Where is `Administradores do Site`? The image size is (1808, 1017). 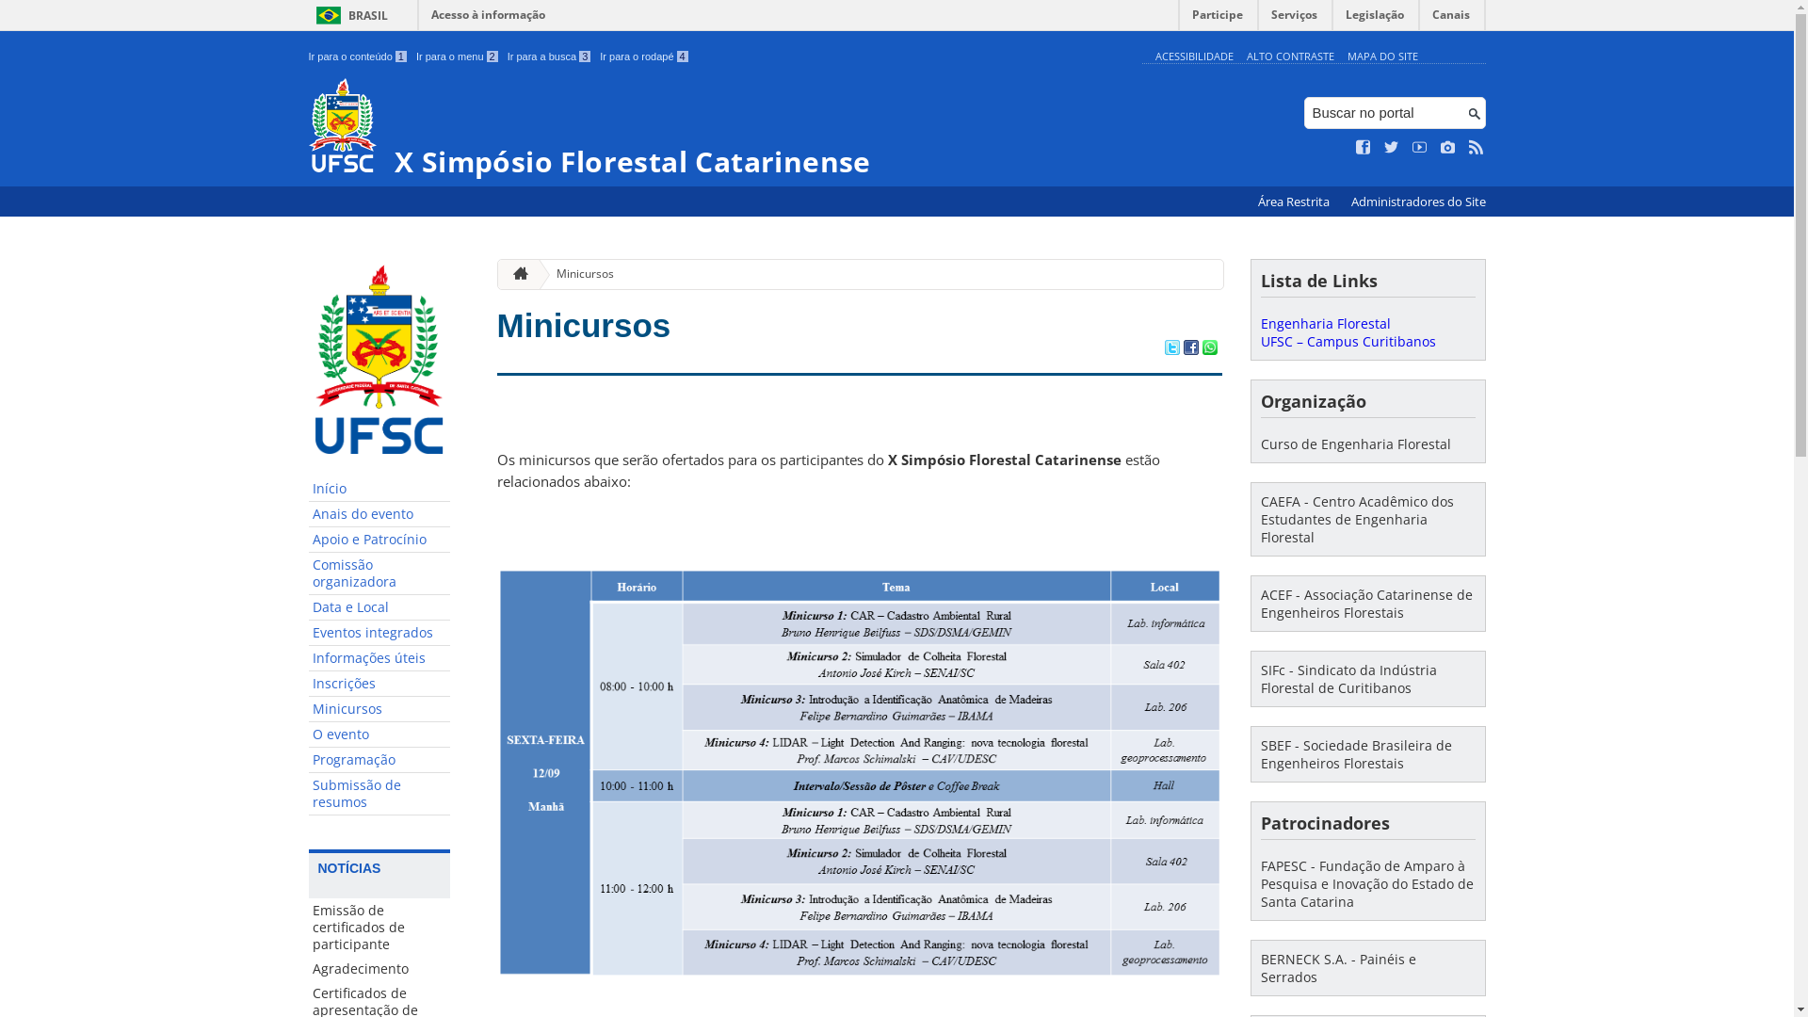
Administradores do Site is located at coordinates (1418, 202).